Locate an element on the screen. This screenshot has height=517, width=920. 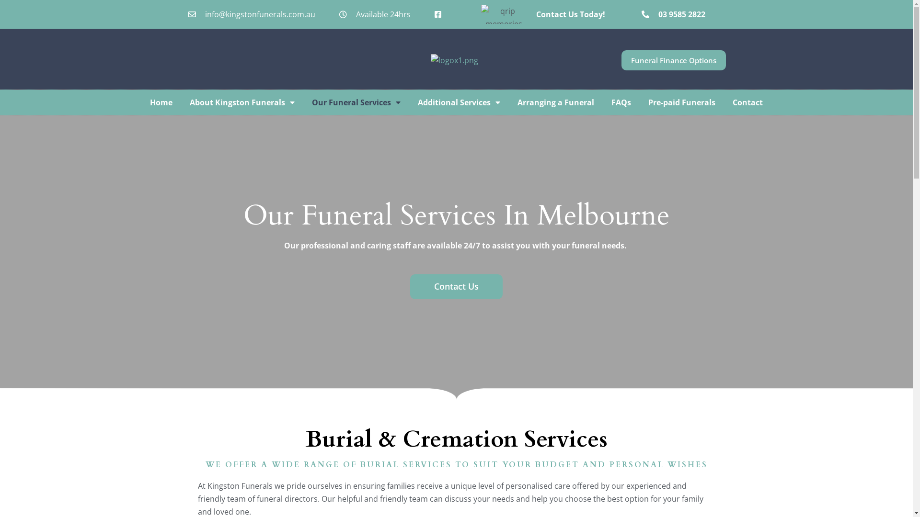
Contact is located at coordinates (747, 102).